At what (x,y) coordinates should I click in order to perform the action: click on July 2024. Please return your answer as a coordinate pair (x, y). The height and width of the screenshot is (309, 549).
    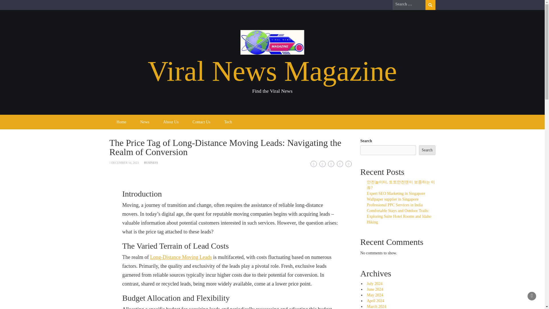
    Looking at the image, I should click on (375, 284).